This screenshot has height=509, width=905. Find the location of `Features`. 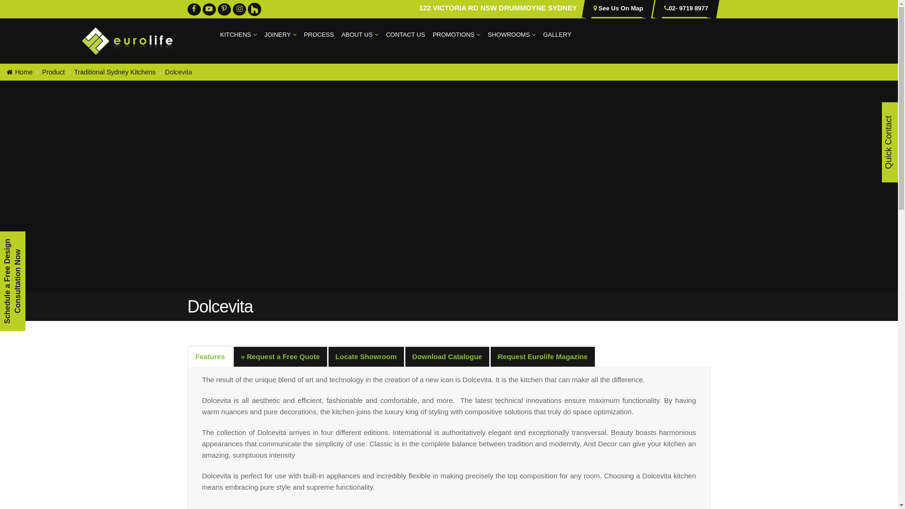

Features is located at coordinates (210, 357).